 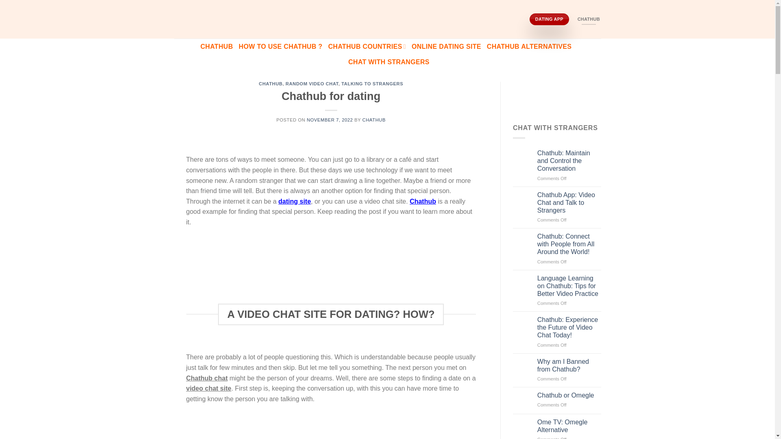 What do you see at coordinates (569, 327) in the screenshot?
I see `Chathub: Experience the Future of Video Chat Today!` at bounding box center [569, 327].